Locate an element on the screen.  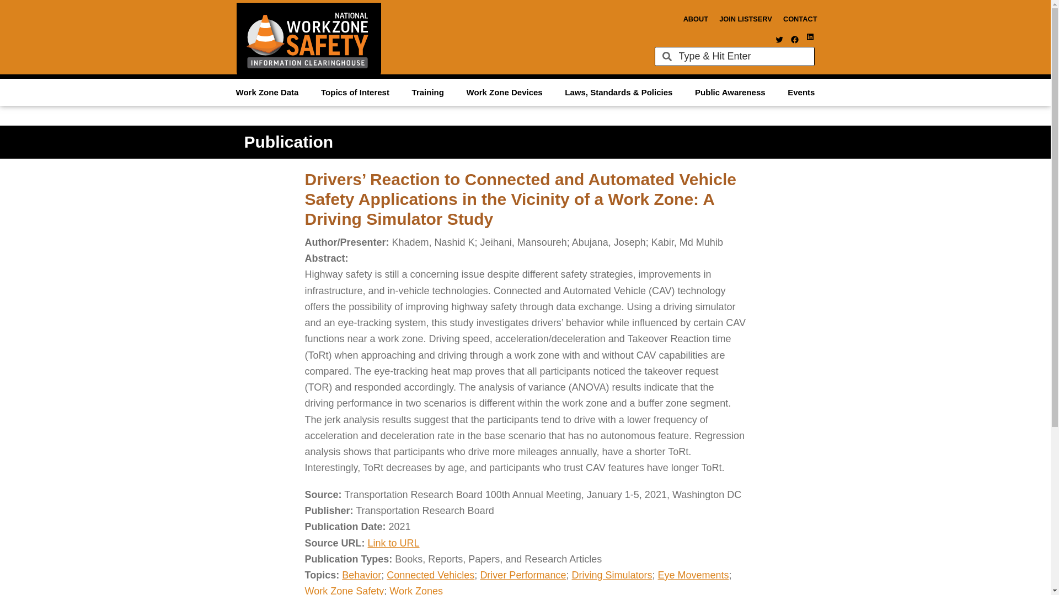
Link to URL is located at coordinates (393, 543).